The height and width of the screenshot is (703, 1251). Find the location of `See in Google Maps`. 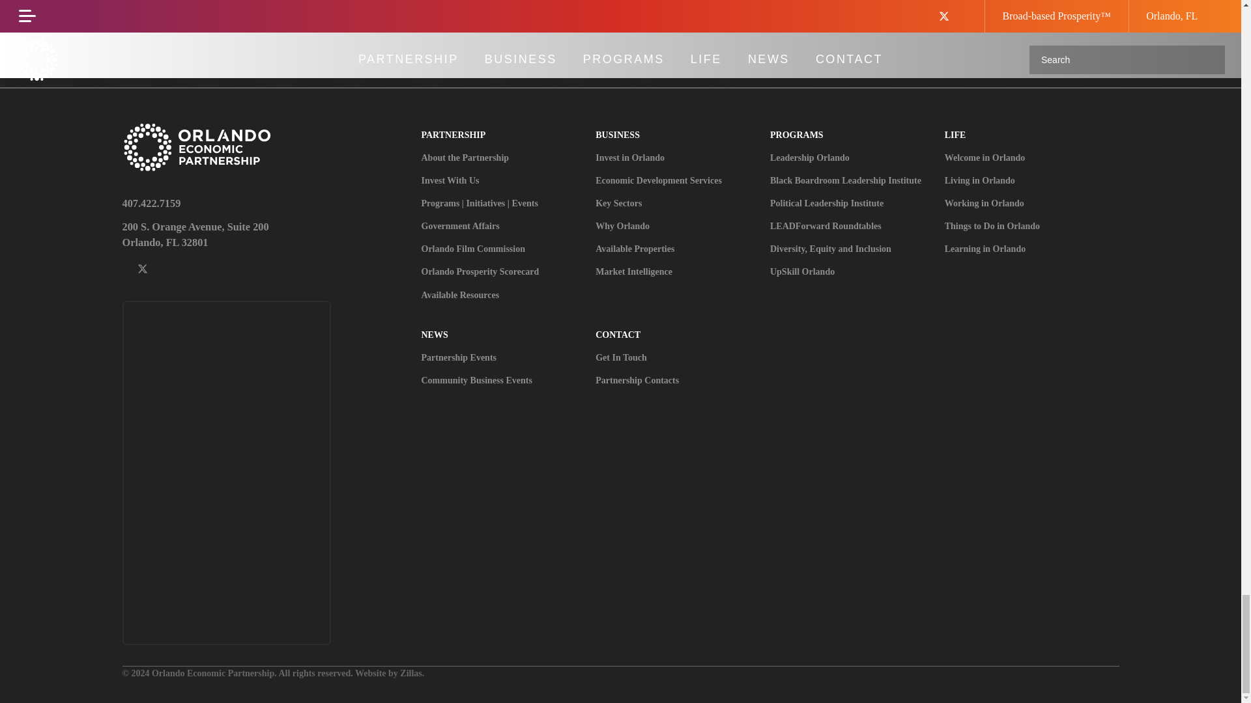

See in Google Maps is located at coordinates (272, 232).